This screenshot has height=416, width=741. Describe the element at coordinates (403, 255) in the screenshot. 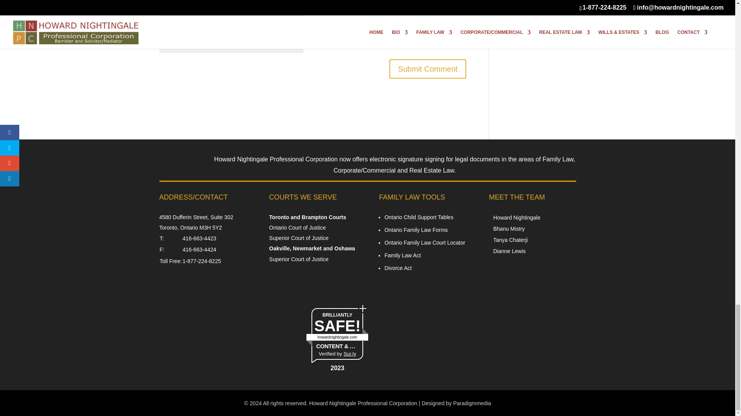

I see `Family Law Act` at that location.